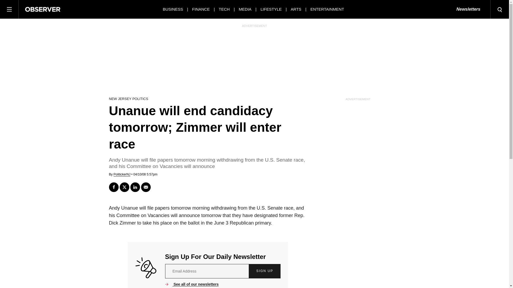  What do you see at coordinates (124, 187) in the screenshot?
I see `Tweet` at bounding box center [124, 187].